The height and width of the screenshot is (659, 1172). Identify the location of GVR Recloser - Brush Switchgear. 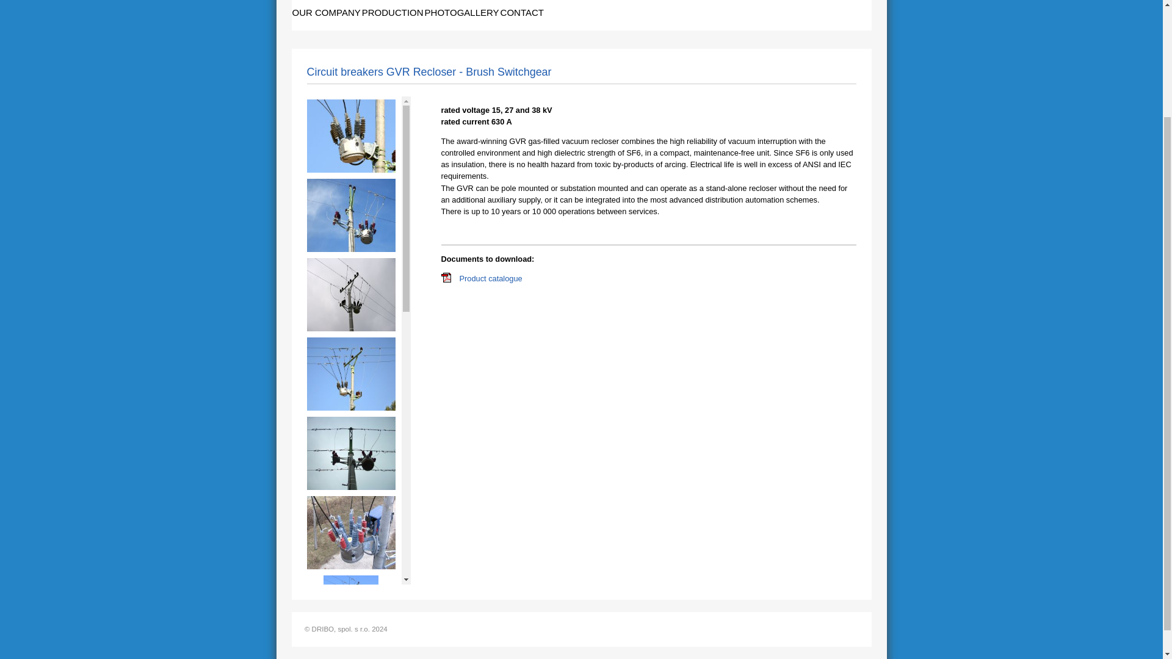
(350, 249).